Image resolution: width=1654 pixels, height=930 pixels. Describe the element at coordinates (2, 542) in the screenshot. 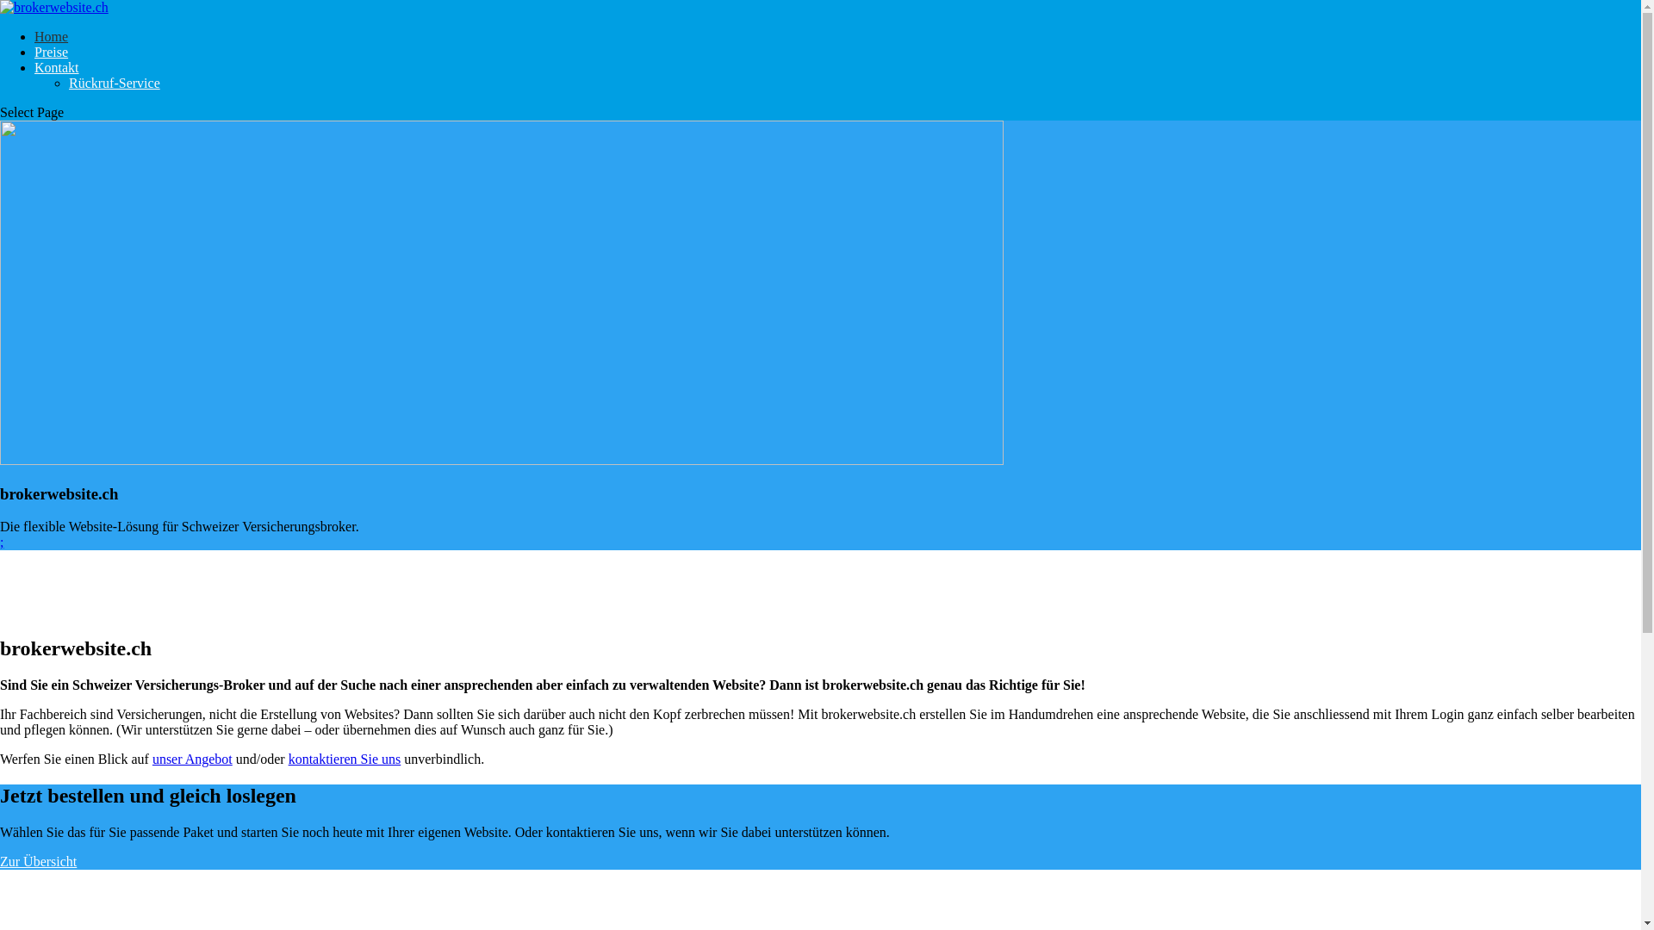

I see `;` at that location.